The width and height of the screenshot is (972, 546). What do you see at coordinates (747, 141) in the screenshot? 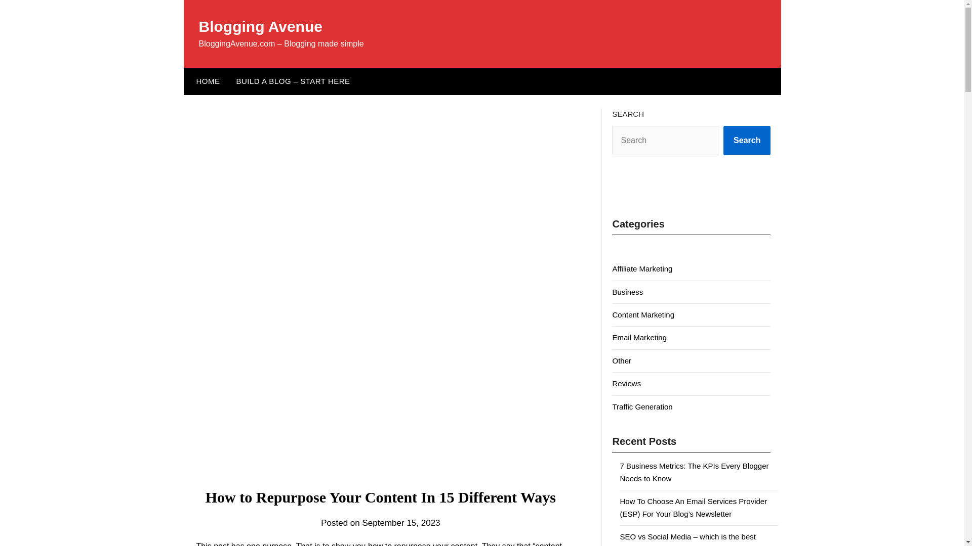
I see `Search` at bounding box center [747, 141].